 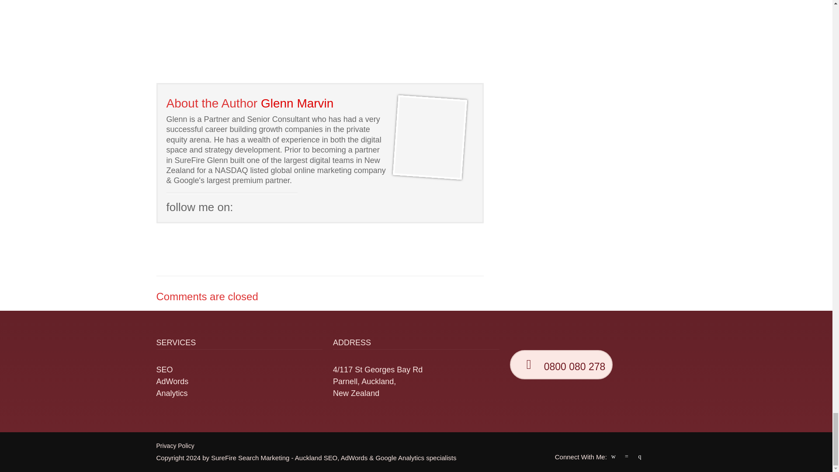 What do you see at coordinates (297, 103) in the screenshot?
I see `Glenn Marvin` at bounding box center [297, 103].